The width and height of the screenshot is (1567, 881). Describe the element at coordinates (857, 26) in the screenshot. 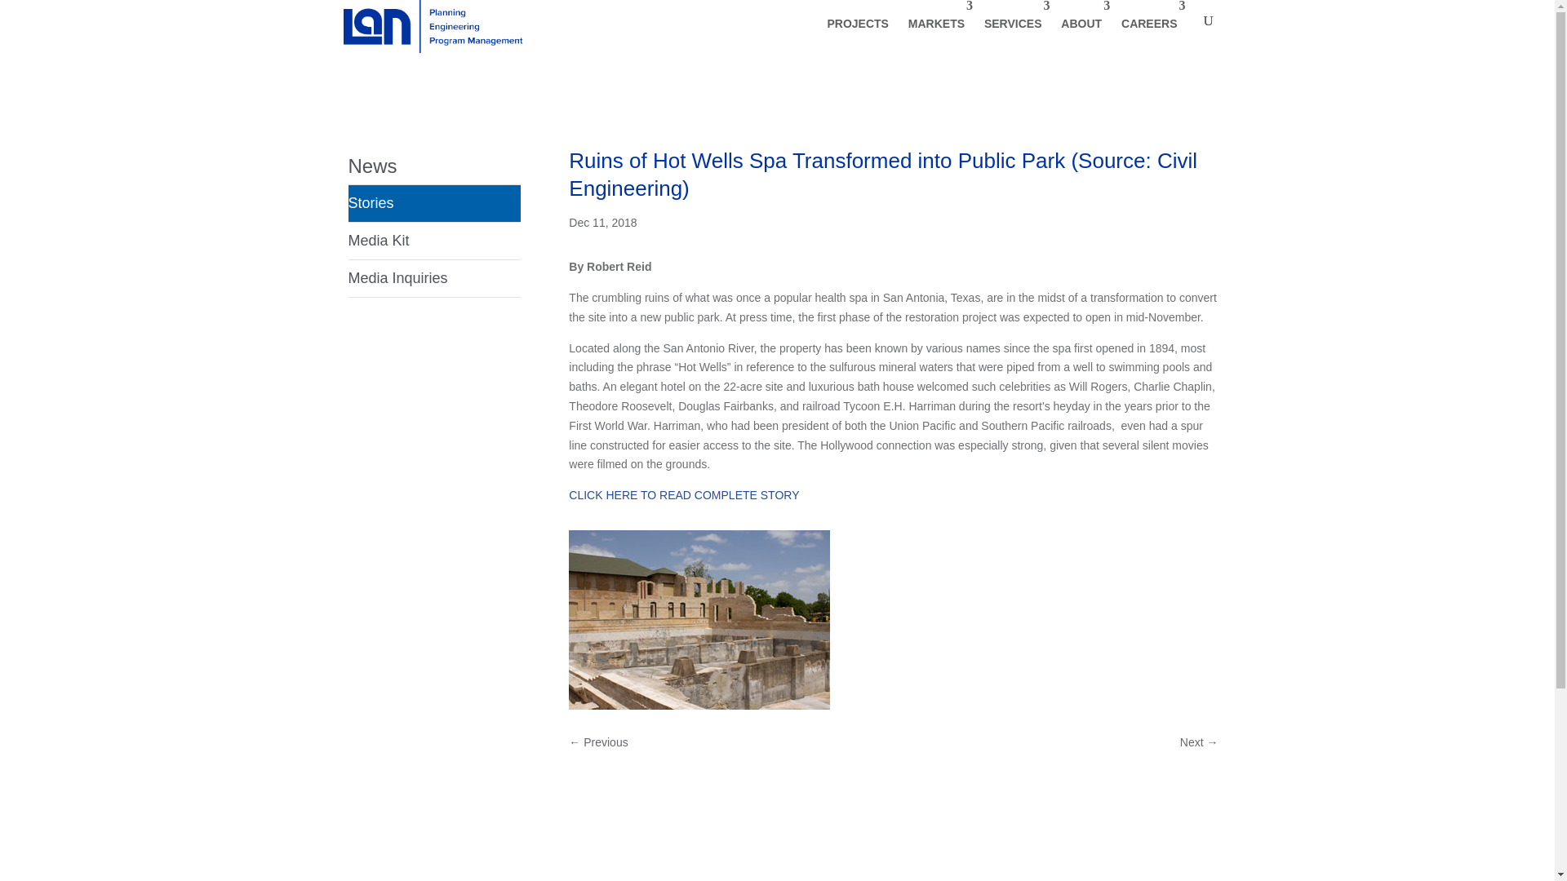

I see `PROJECTS` at that location.